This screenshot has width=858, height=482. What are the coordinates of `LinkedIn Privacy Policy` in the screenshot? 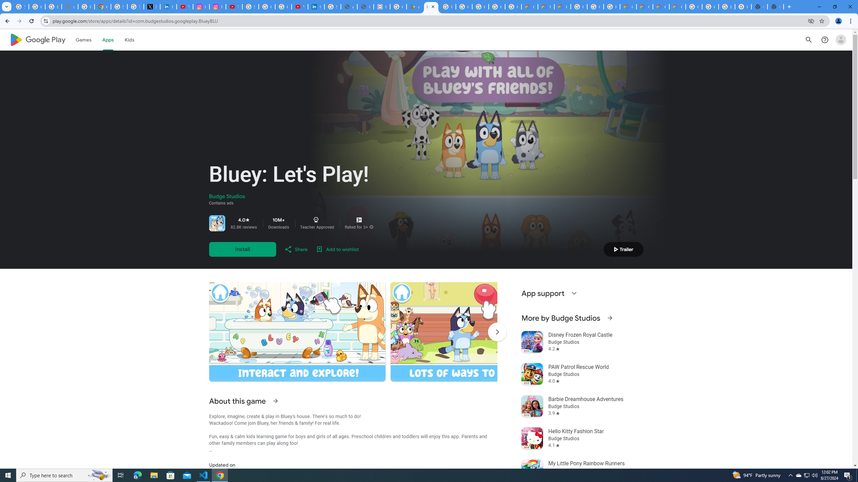 It's located at (168, 7).